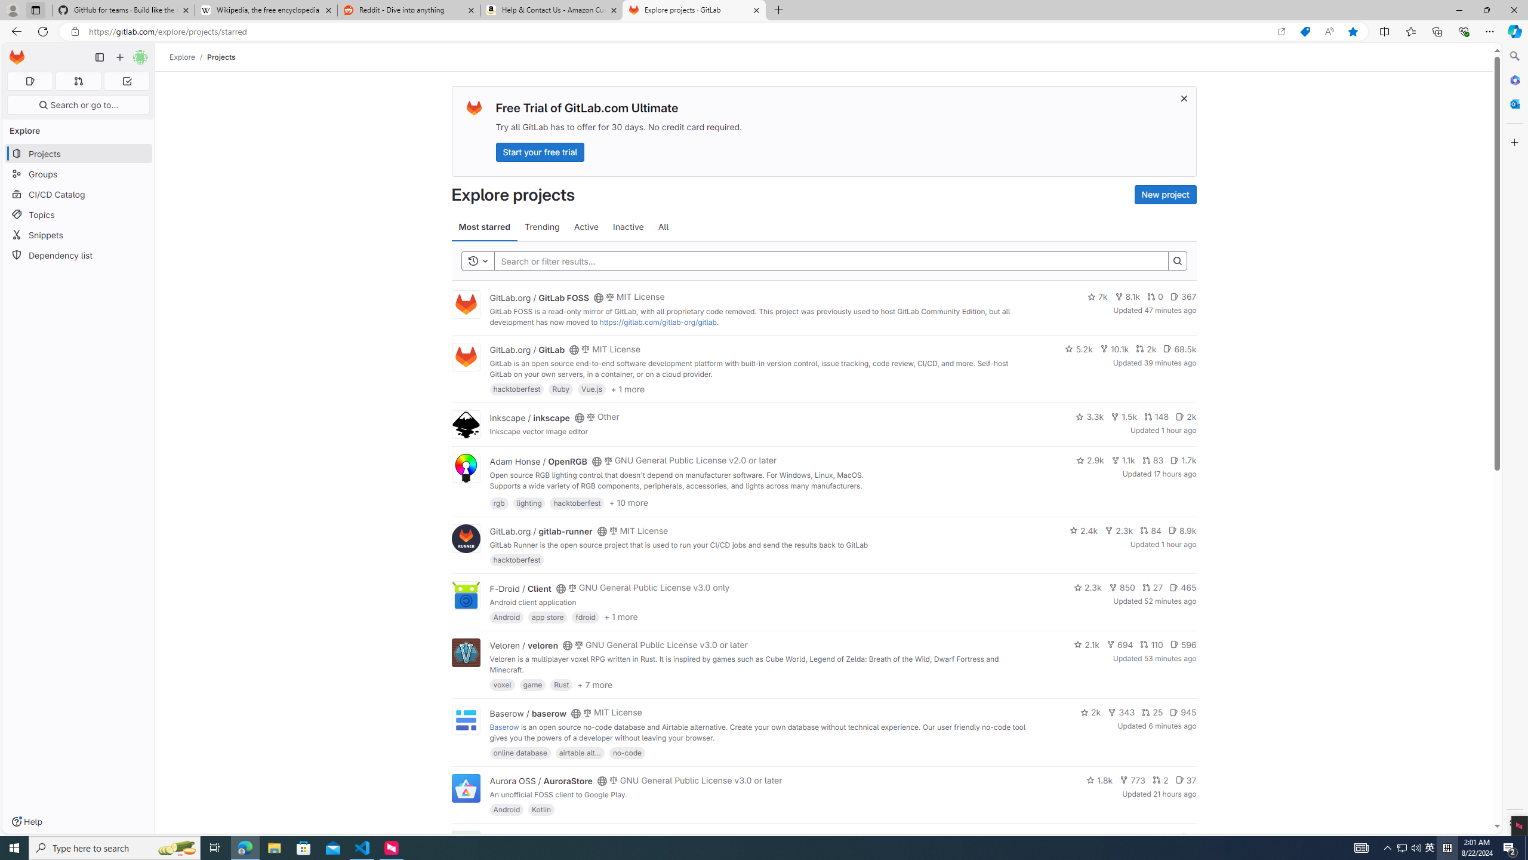  I want to click on app store, so click(547, 616).